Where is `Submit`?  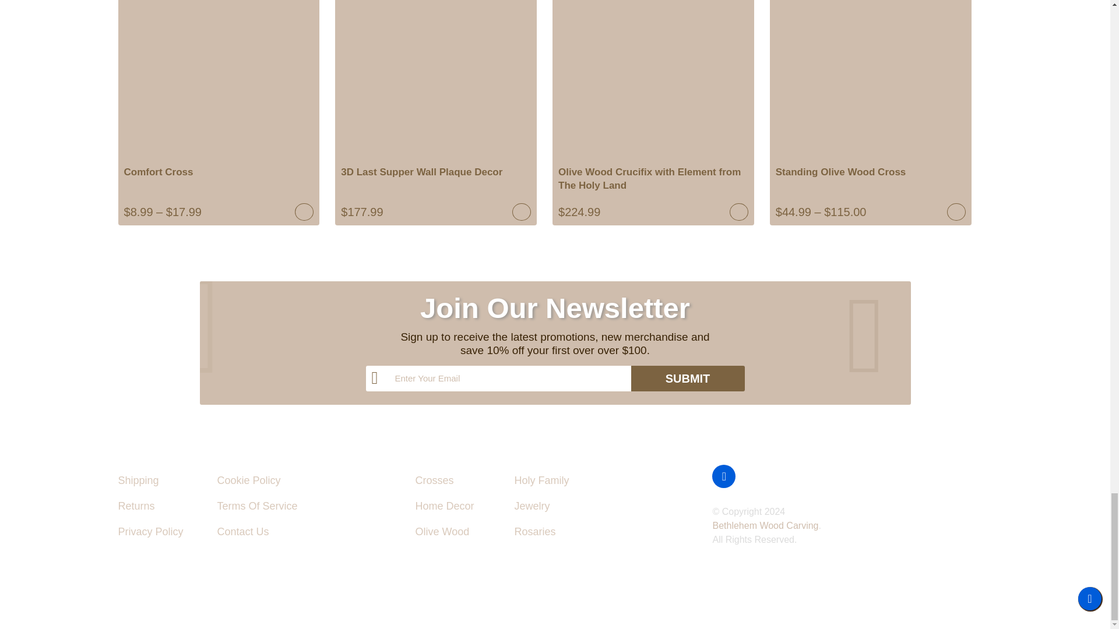
Submit is located at coordinates (687, 378).